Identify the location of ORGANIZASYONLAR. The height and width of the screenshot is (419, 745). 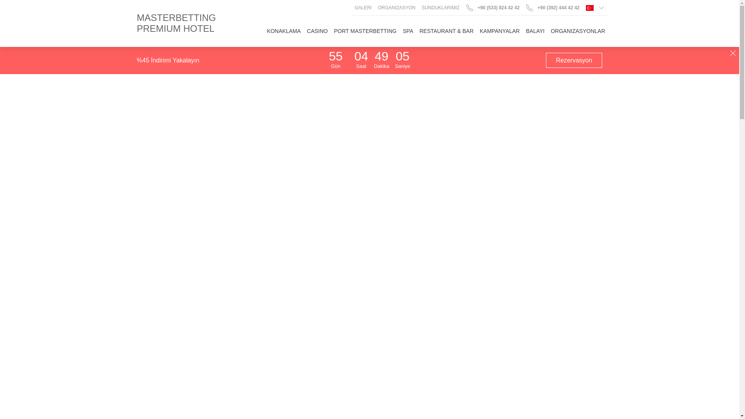
(577, 31).